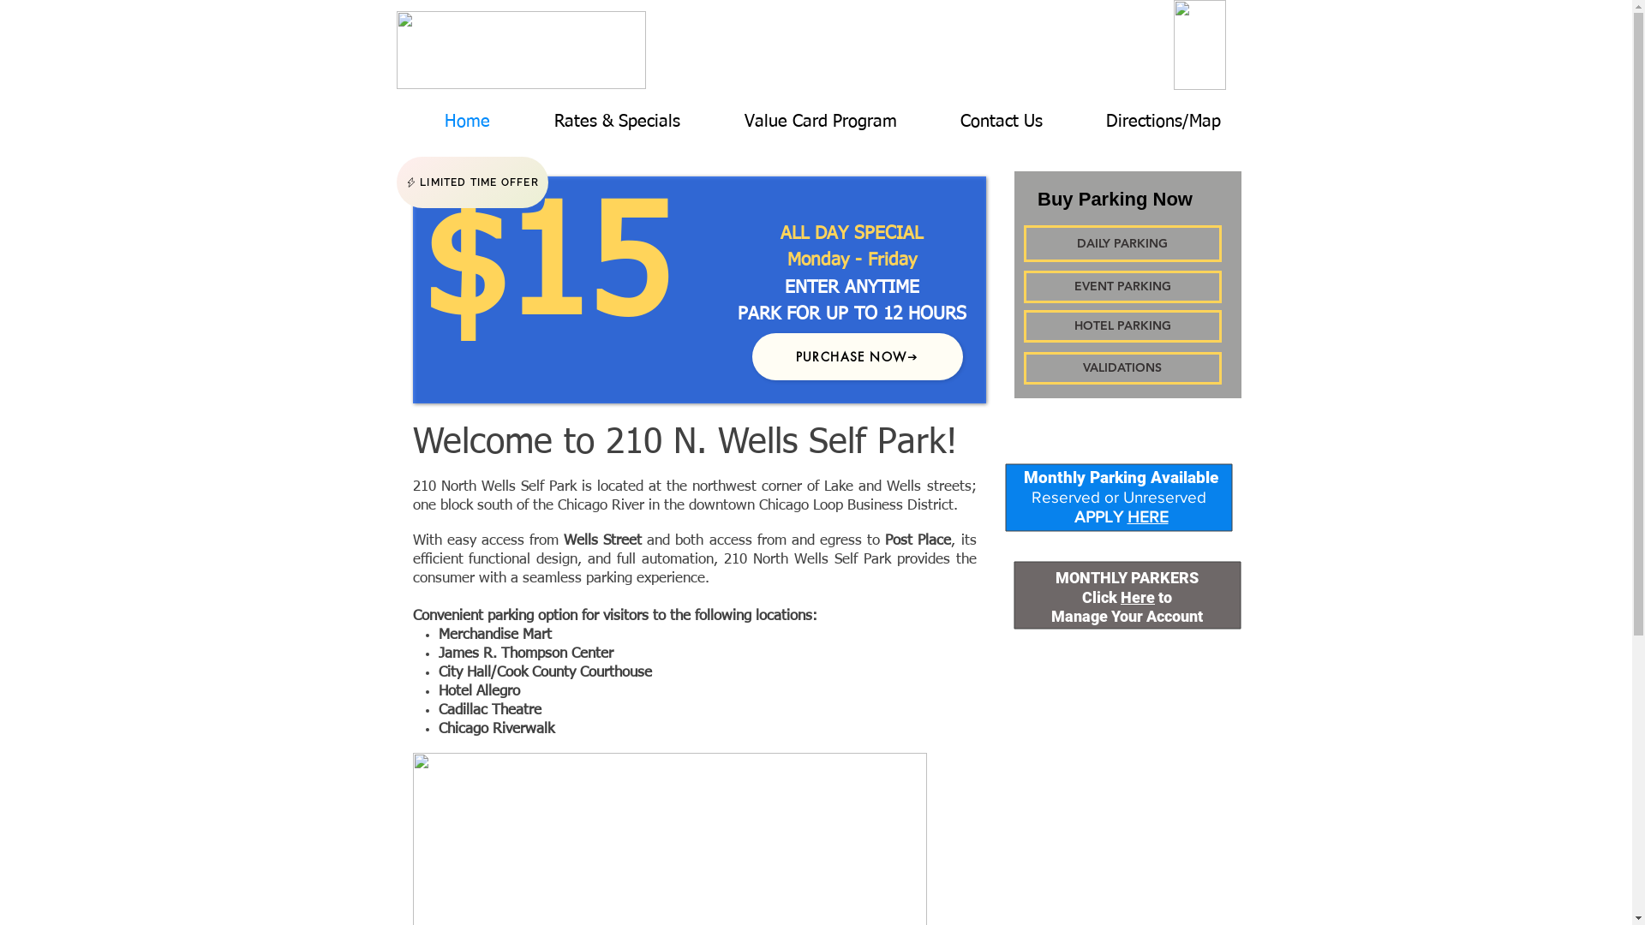  Describe the element at coordinates (821, 122) in the screenshot. I see `Value Card Program` at that location.